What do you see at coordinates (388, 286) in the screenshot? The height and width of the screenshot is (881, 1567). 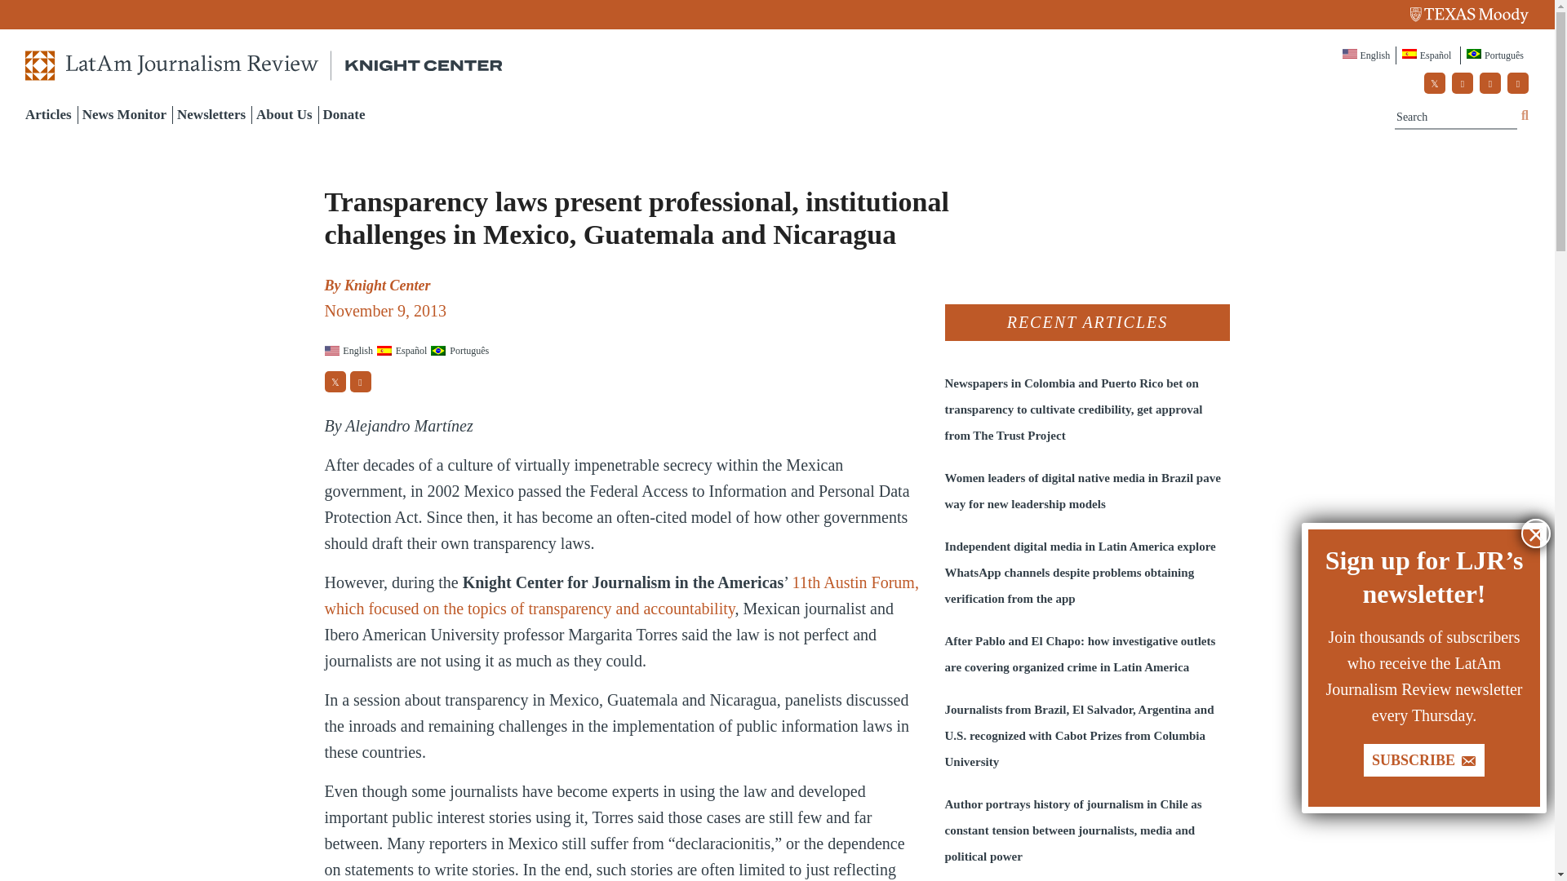 I see `Posts by Knight Center` at bounding box center [388, 286].